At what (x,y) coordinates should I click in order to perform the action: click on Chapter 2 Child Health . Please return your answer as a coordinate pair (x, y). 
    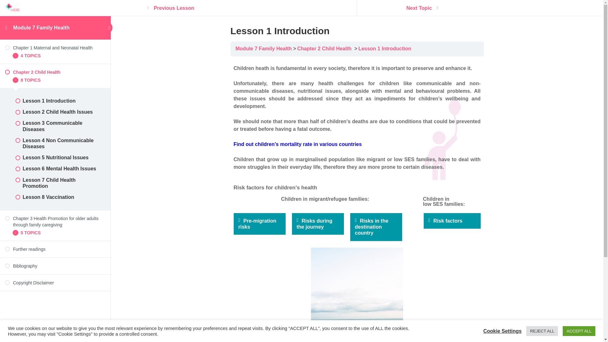
    Looking at the image, I should click on (55, 72).